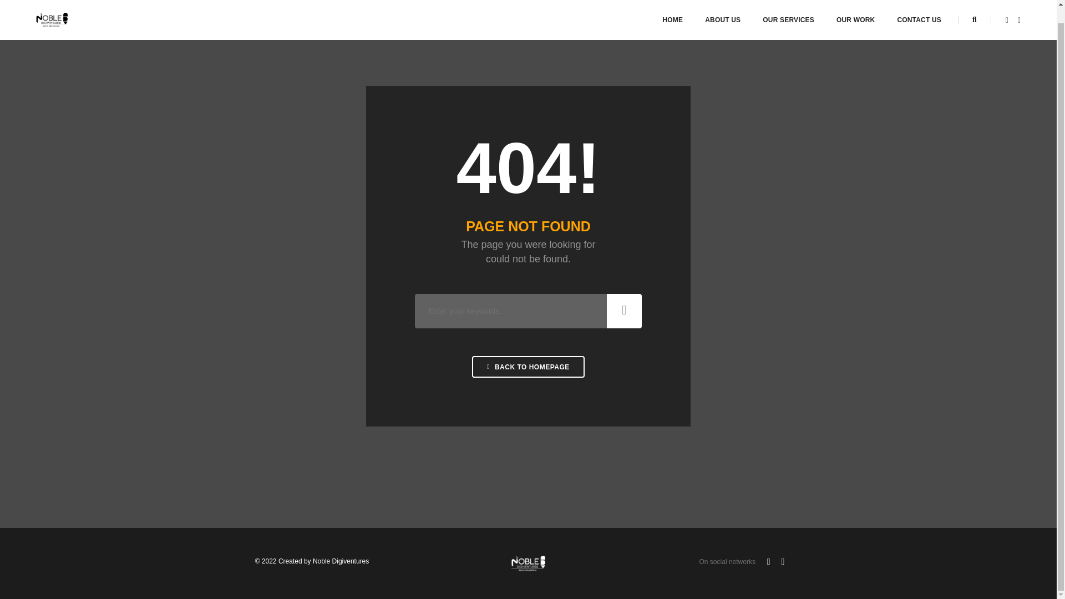 This screenshot has height=599, width=1065. What do you see at coordinates (855, 12) in the screenshot?
I see `OUR WORK` at bounding box center [855, 12].